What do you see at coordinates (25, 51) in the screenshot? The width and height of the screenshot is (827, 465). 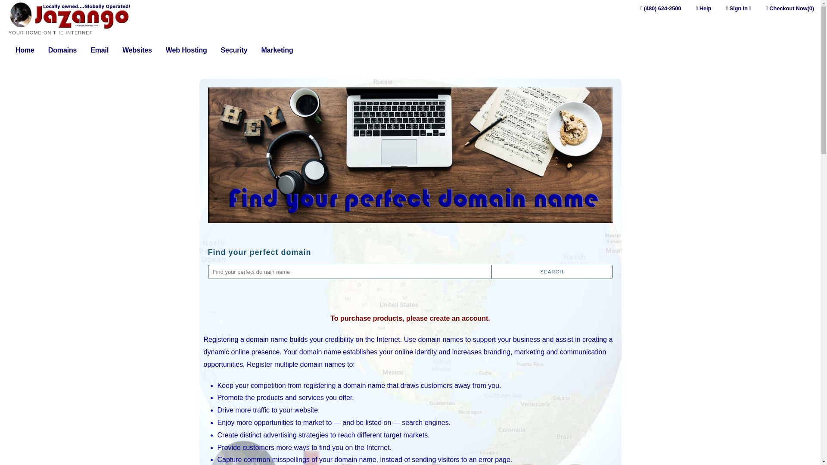 I see `Home` at bounding box center [25, 51].